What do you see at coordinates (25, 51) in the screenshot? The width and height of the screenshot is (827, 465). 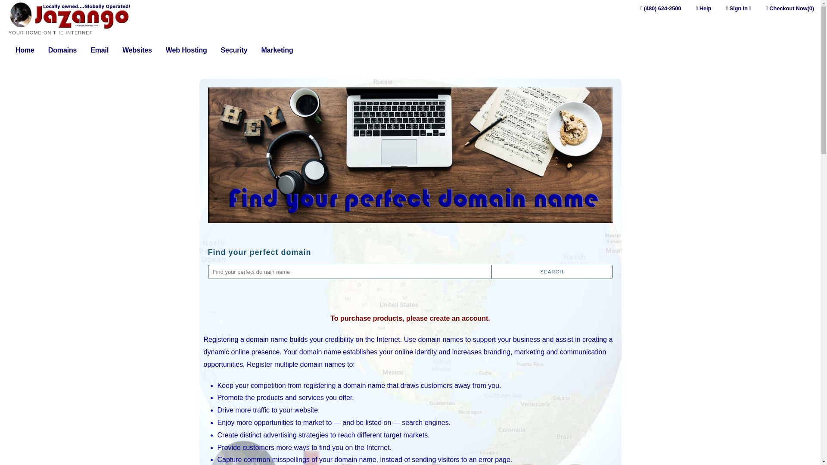 I see `Home` at bounding box center [25, 51].